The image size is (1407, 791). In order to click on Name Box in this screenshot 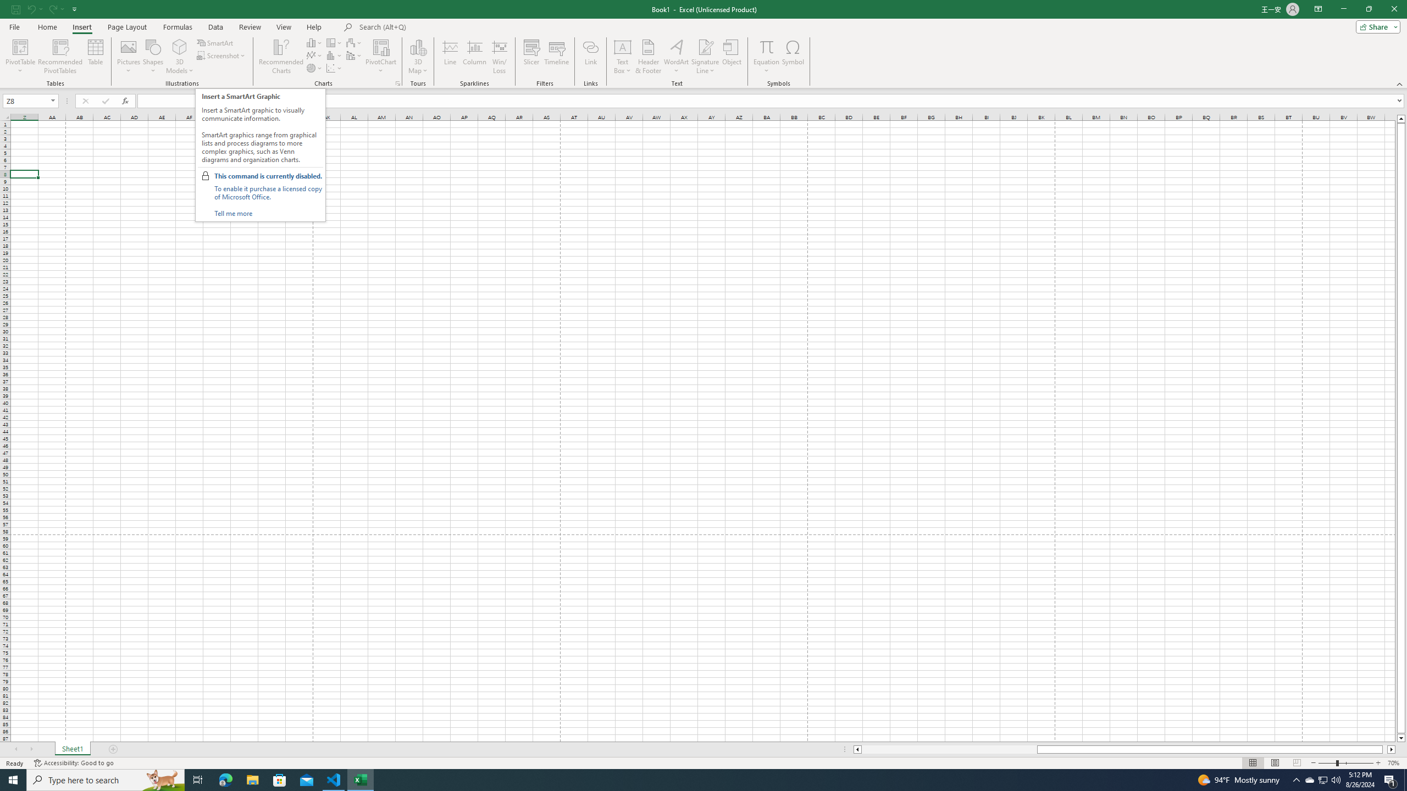, I will do `click(26, 101)`.